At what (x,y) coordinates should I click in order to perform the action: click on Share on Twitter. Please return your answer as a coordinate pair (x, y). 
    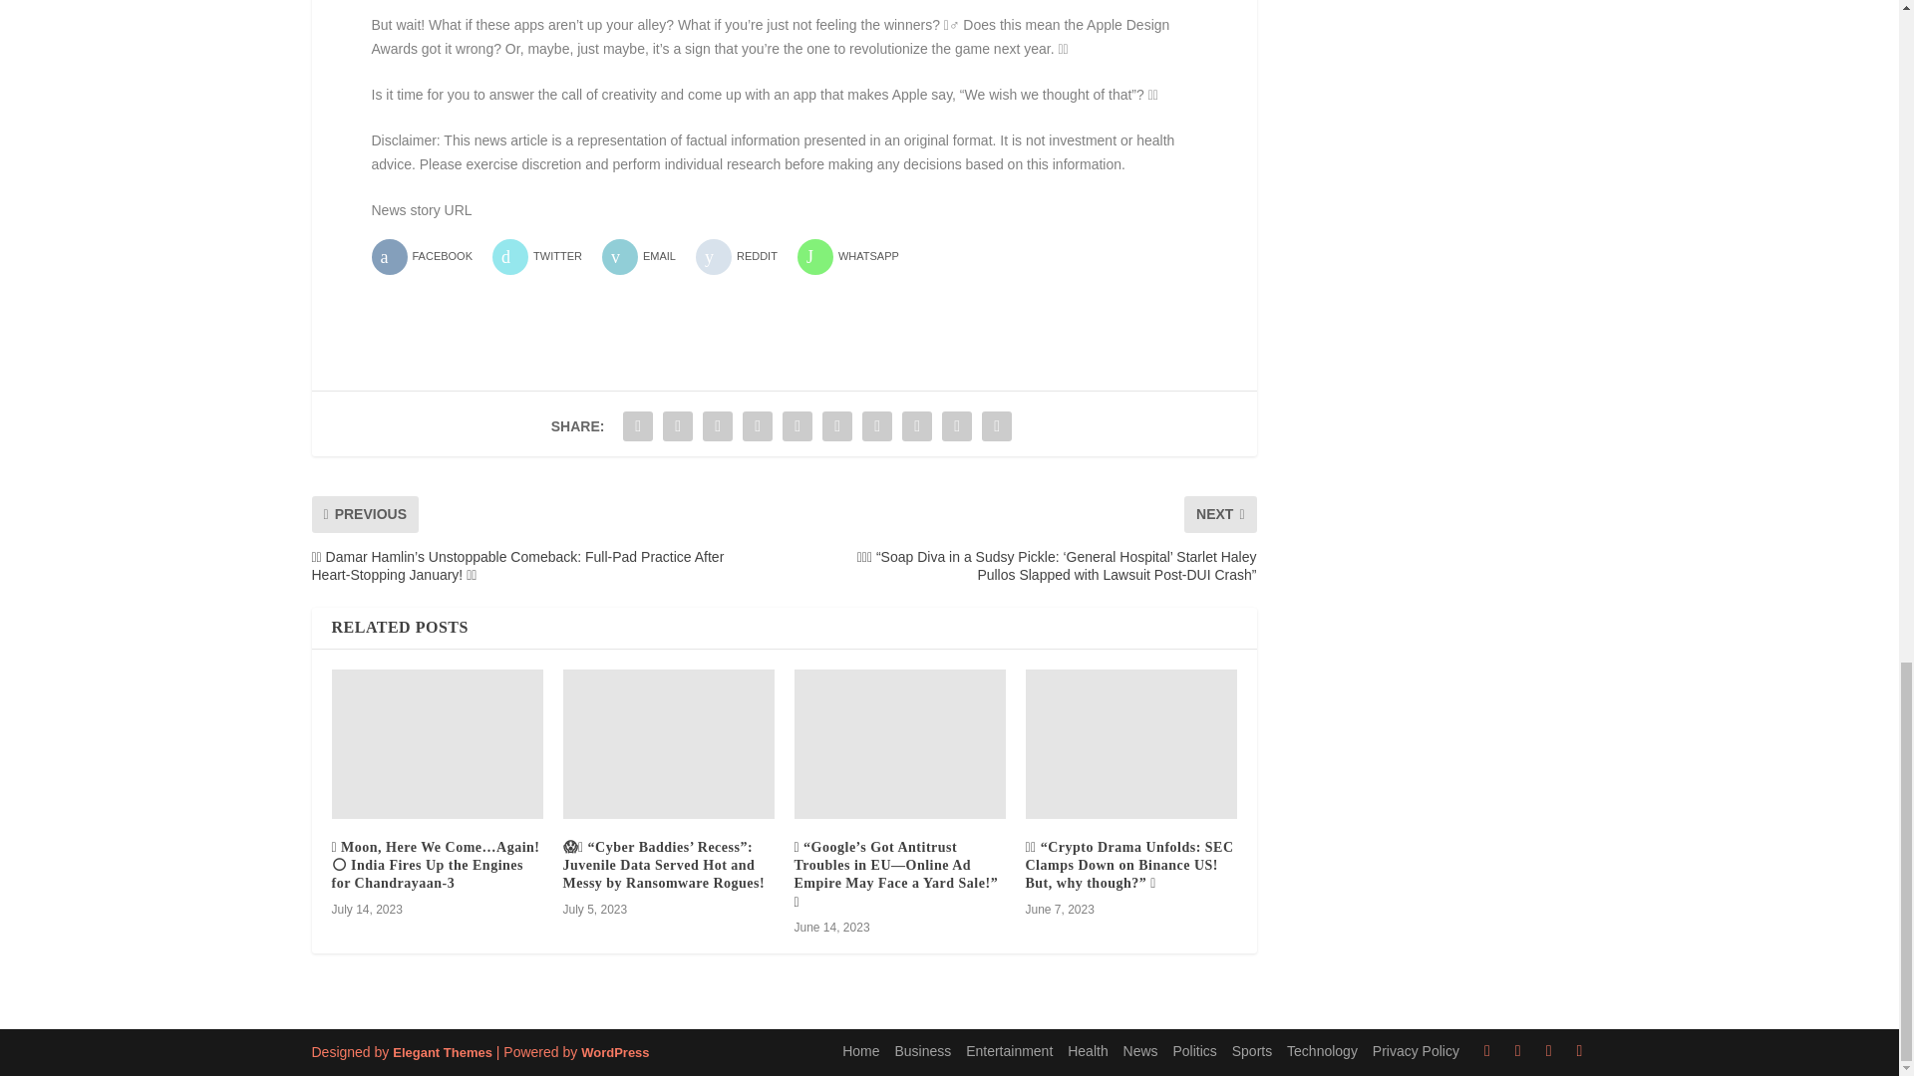
    Looking at the image, I should click on (544, 257).